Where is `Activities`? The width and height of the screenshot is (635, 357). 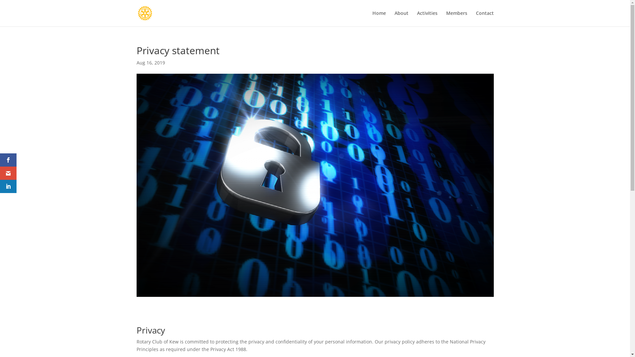 Activities is located at coordinates (427, 19).